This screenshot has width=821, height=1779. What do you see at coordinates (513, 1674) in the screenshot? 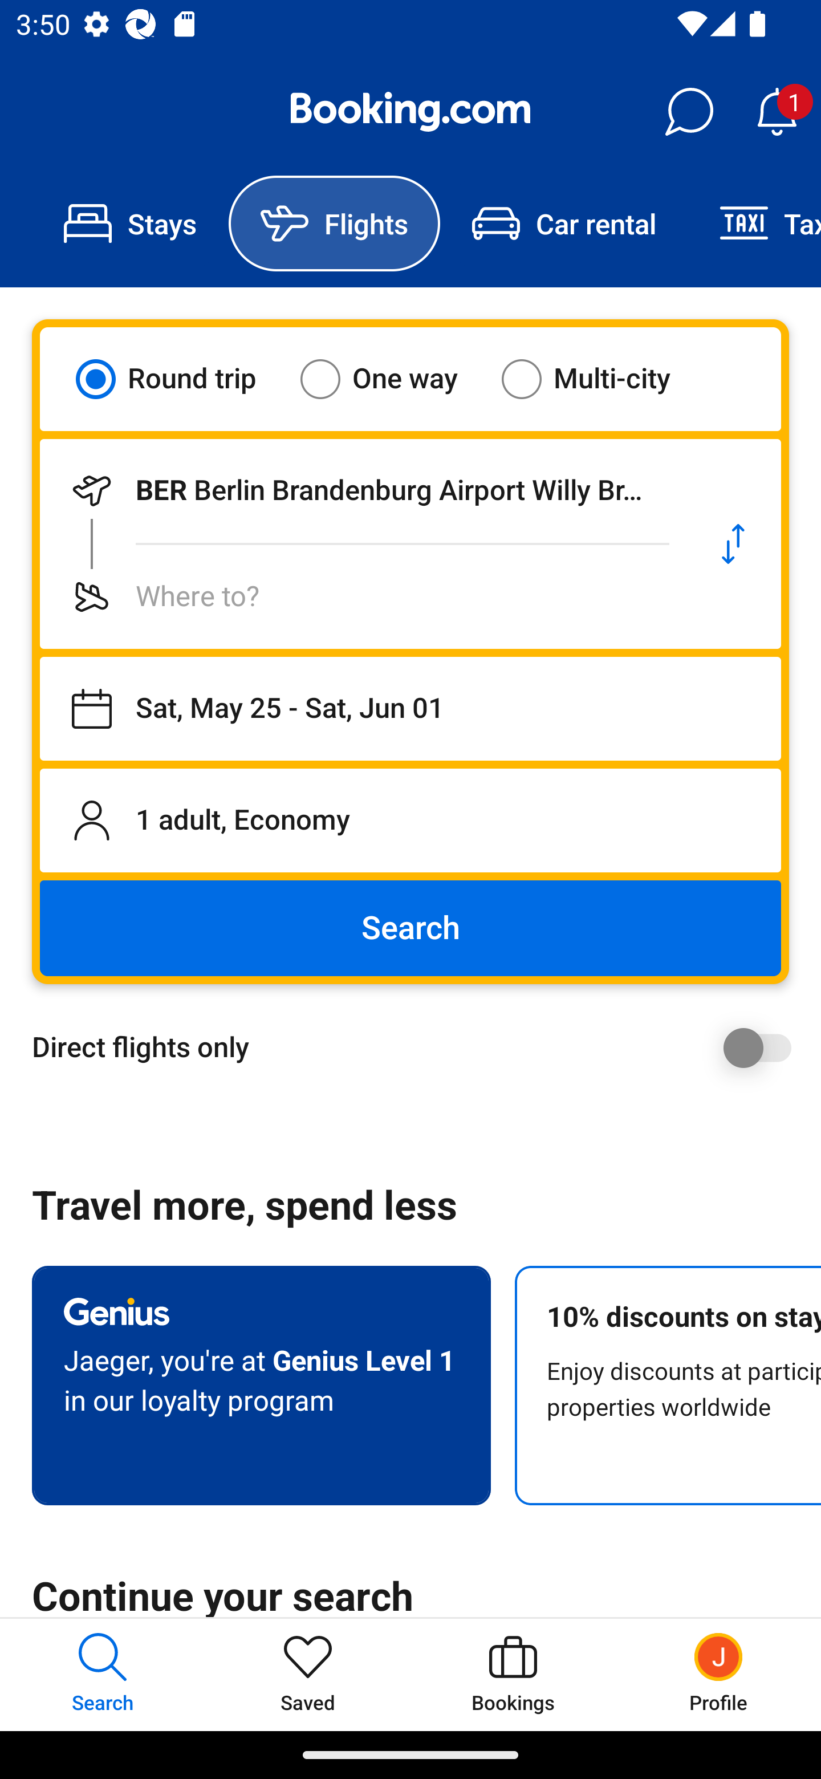
I see `Bookings` at bounding box center [513, 1674].